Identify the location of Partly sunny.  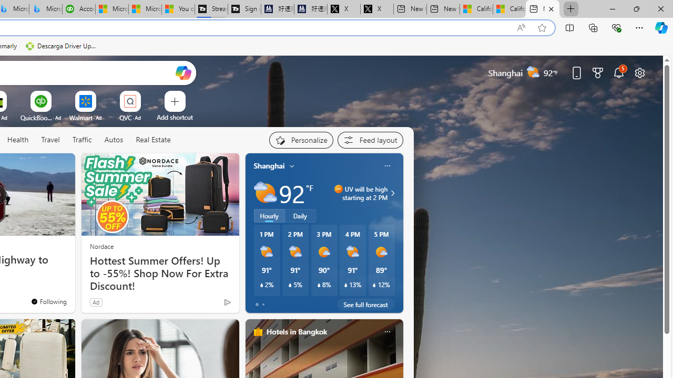
(265, 193).